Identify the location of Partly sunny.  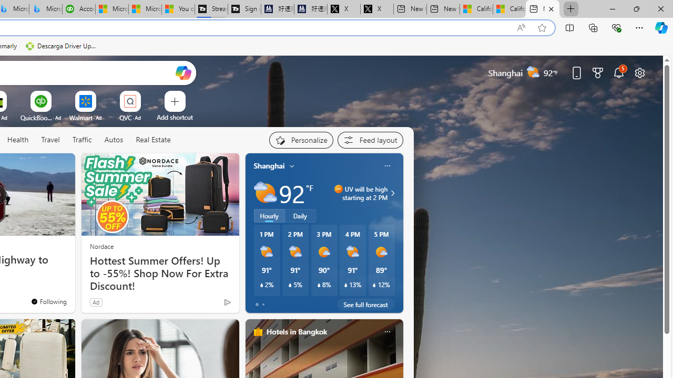
(265, 193).